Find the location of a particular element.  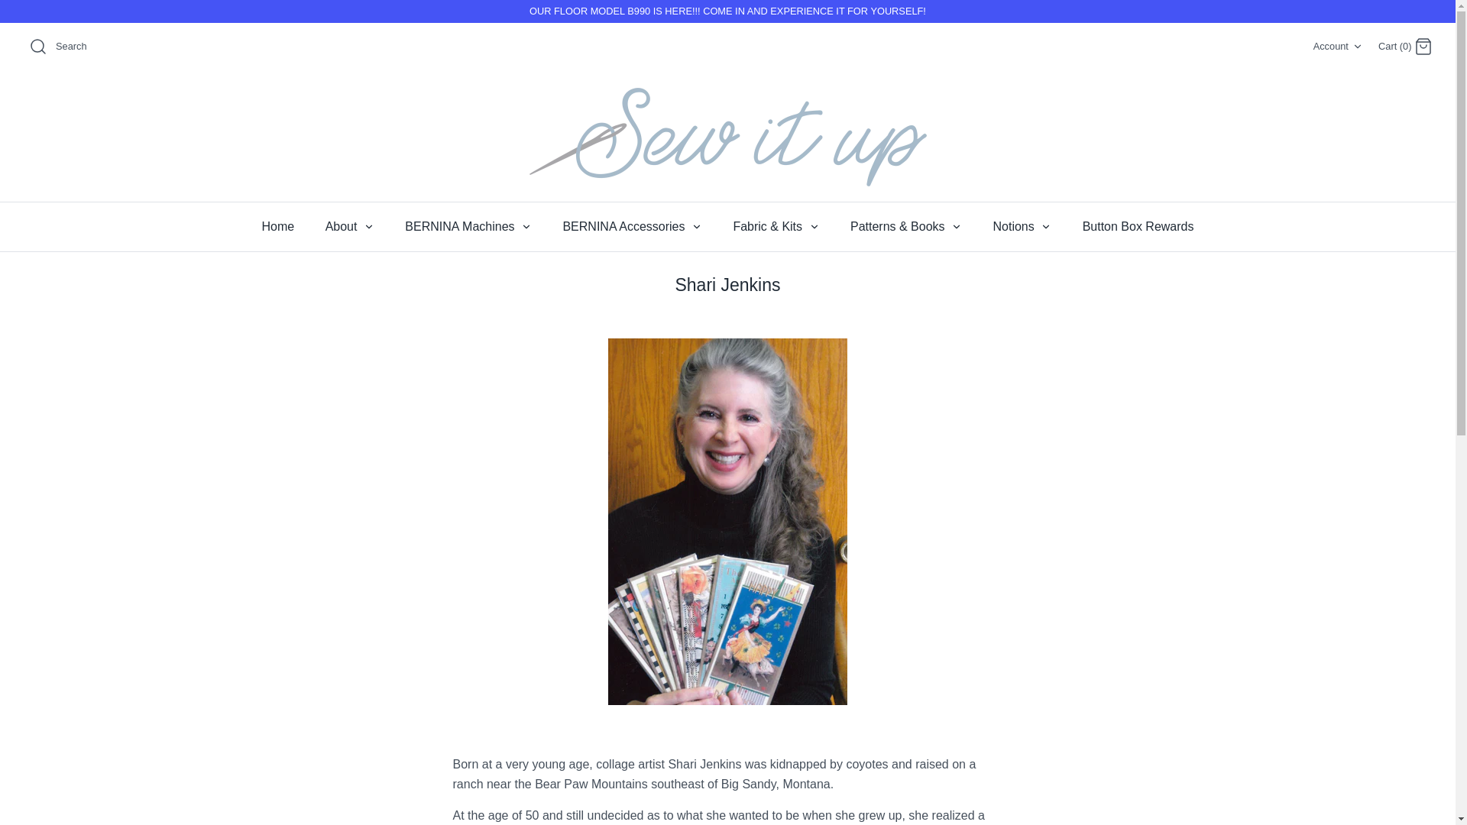

Down is located at coordinates (1357, 47).